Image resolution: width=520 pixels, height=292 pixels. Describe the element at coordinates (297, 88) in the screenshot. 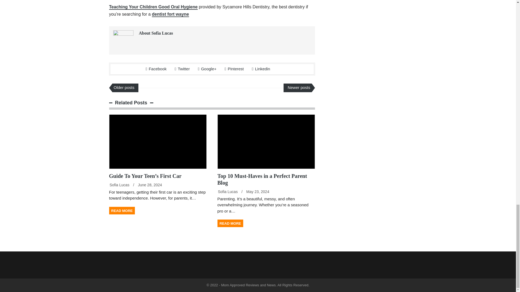

I see `Newer posts` at that location.